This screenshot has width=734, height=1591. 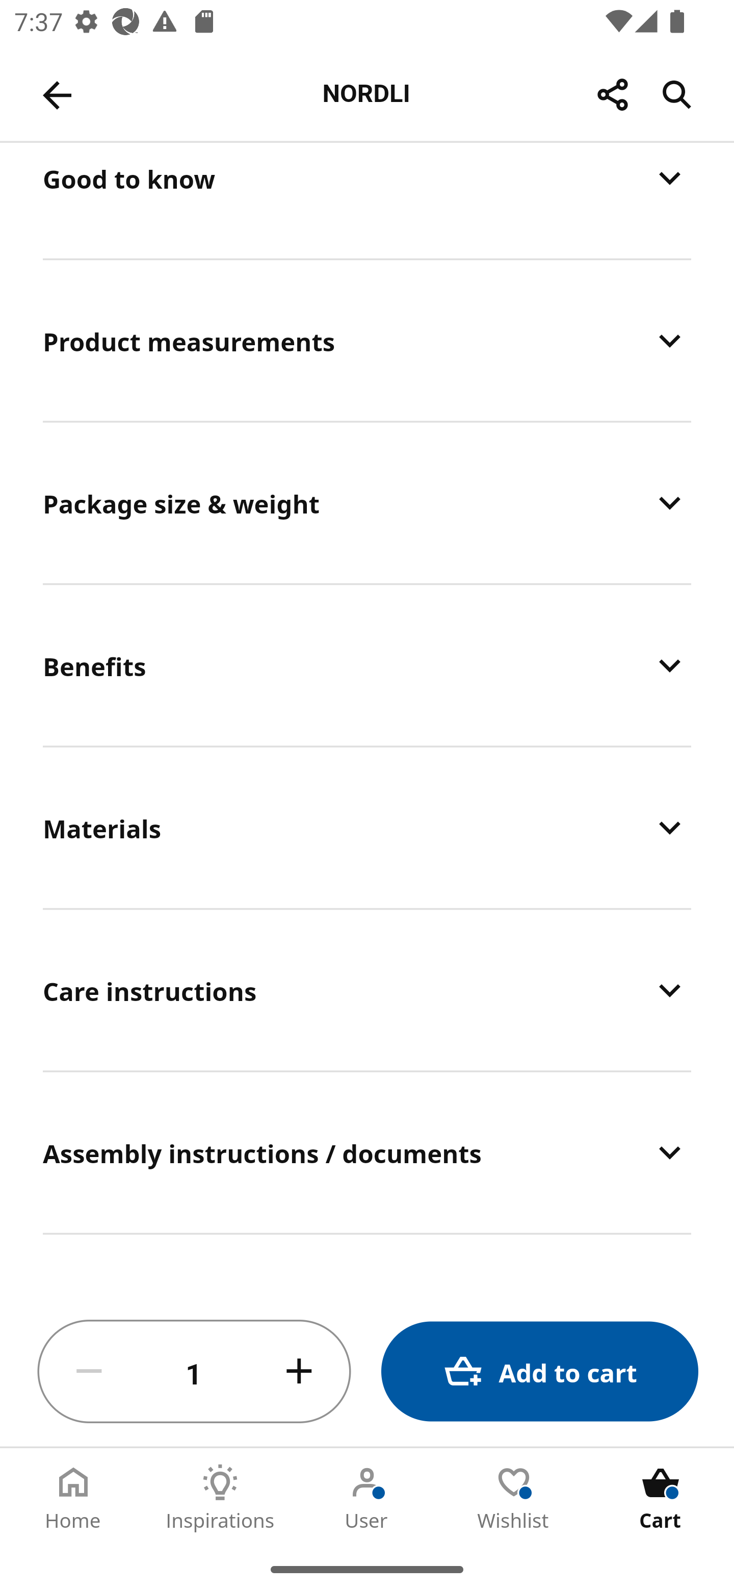 I want to click on Assembly instructions / documents, so click(x=367, y=1152).